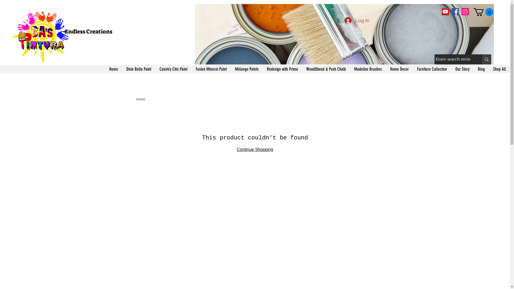 This screenshot has height=289, width=514. I want to click on Continue Shopping, so click(255, 149).